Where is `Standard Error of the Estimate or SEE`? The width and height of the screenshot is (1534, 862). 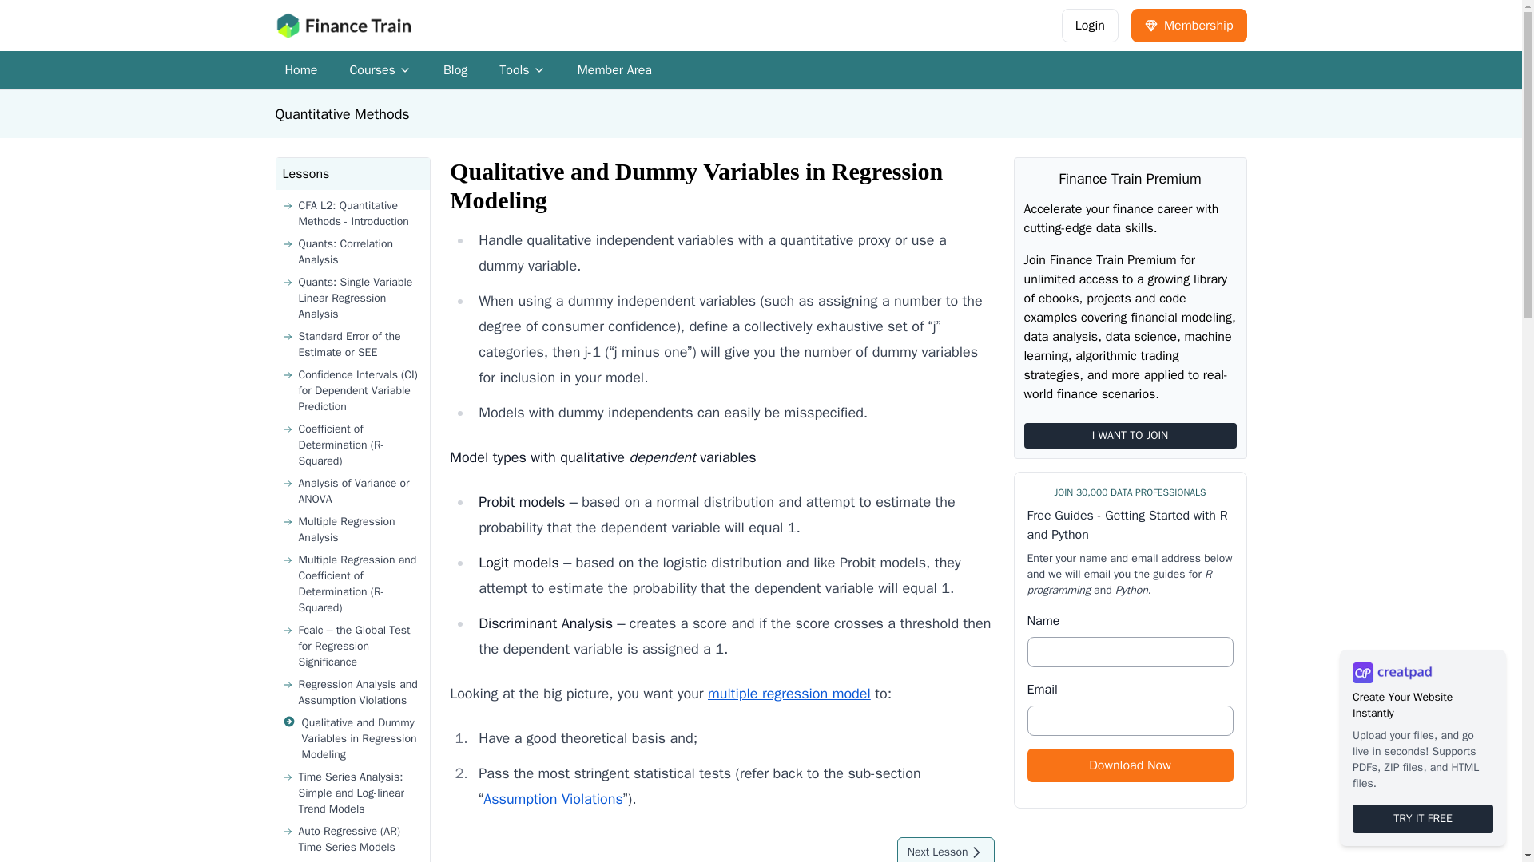
Standard Error of the Estimate or SEE is located at coordinates (760, 113).